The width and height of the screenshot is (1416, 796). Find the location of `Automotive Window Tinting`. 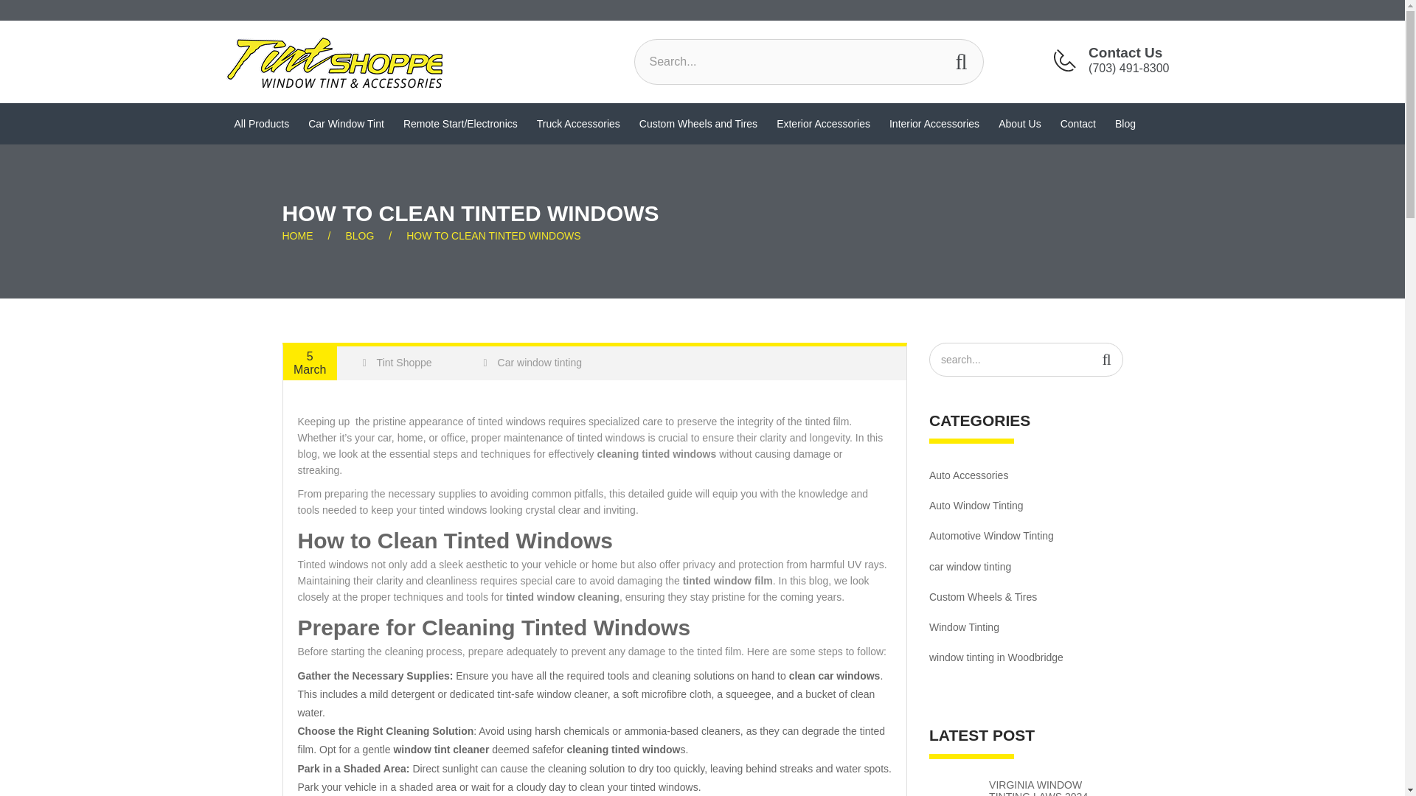

Automotive Window Tinting is located at coordinates (1025, 537).